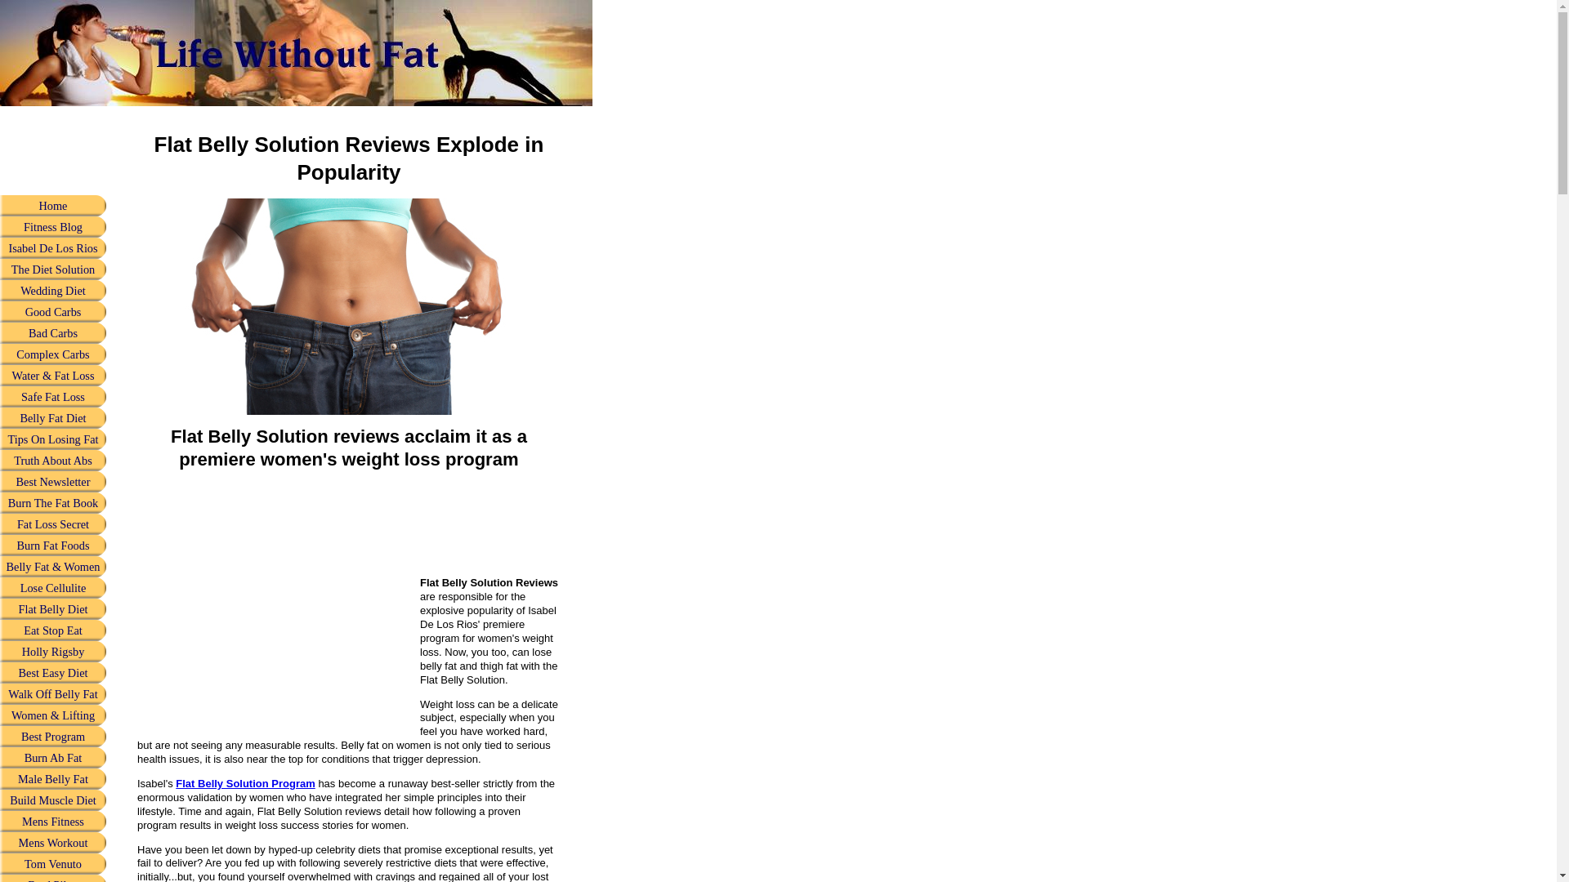 Image resolution: width=1569 pixels, height=882 pixels. I want to click on Good Carbs, so click(53, 312).